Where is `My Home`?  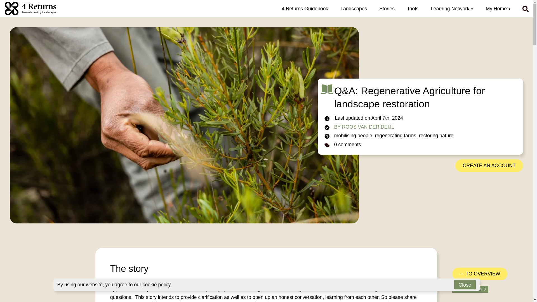
My Home is located at coordinates (498, 8).